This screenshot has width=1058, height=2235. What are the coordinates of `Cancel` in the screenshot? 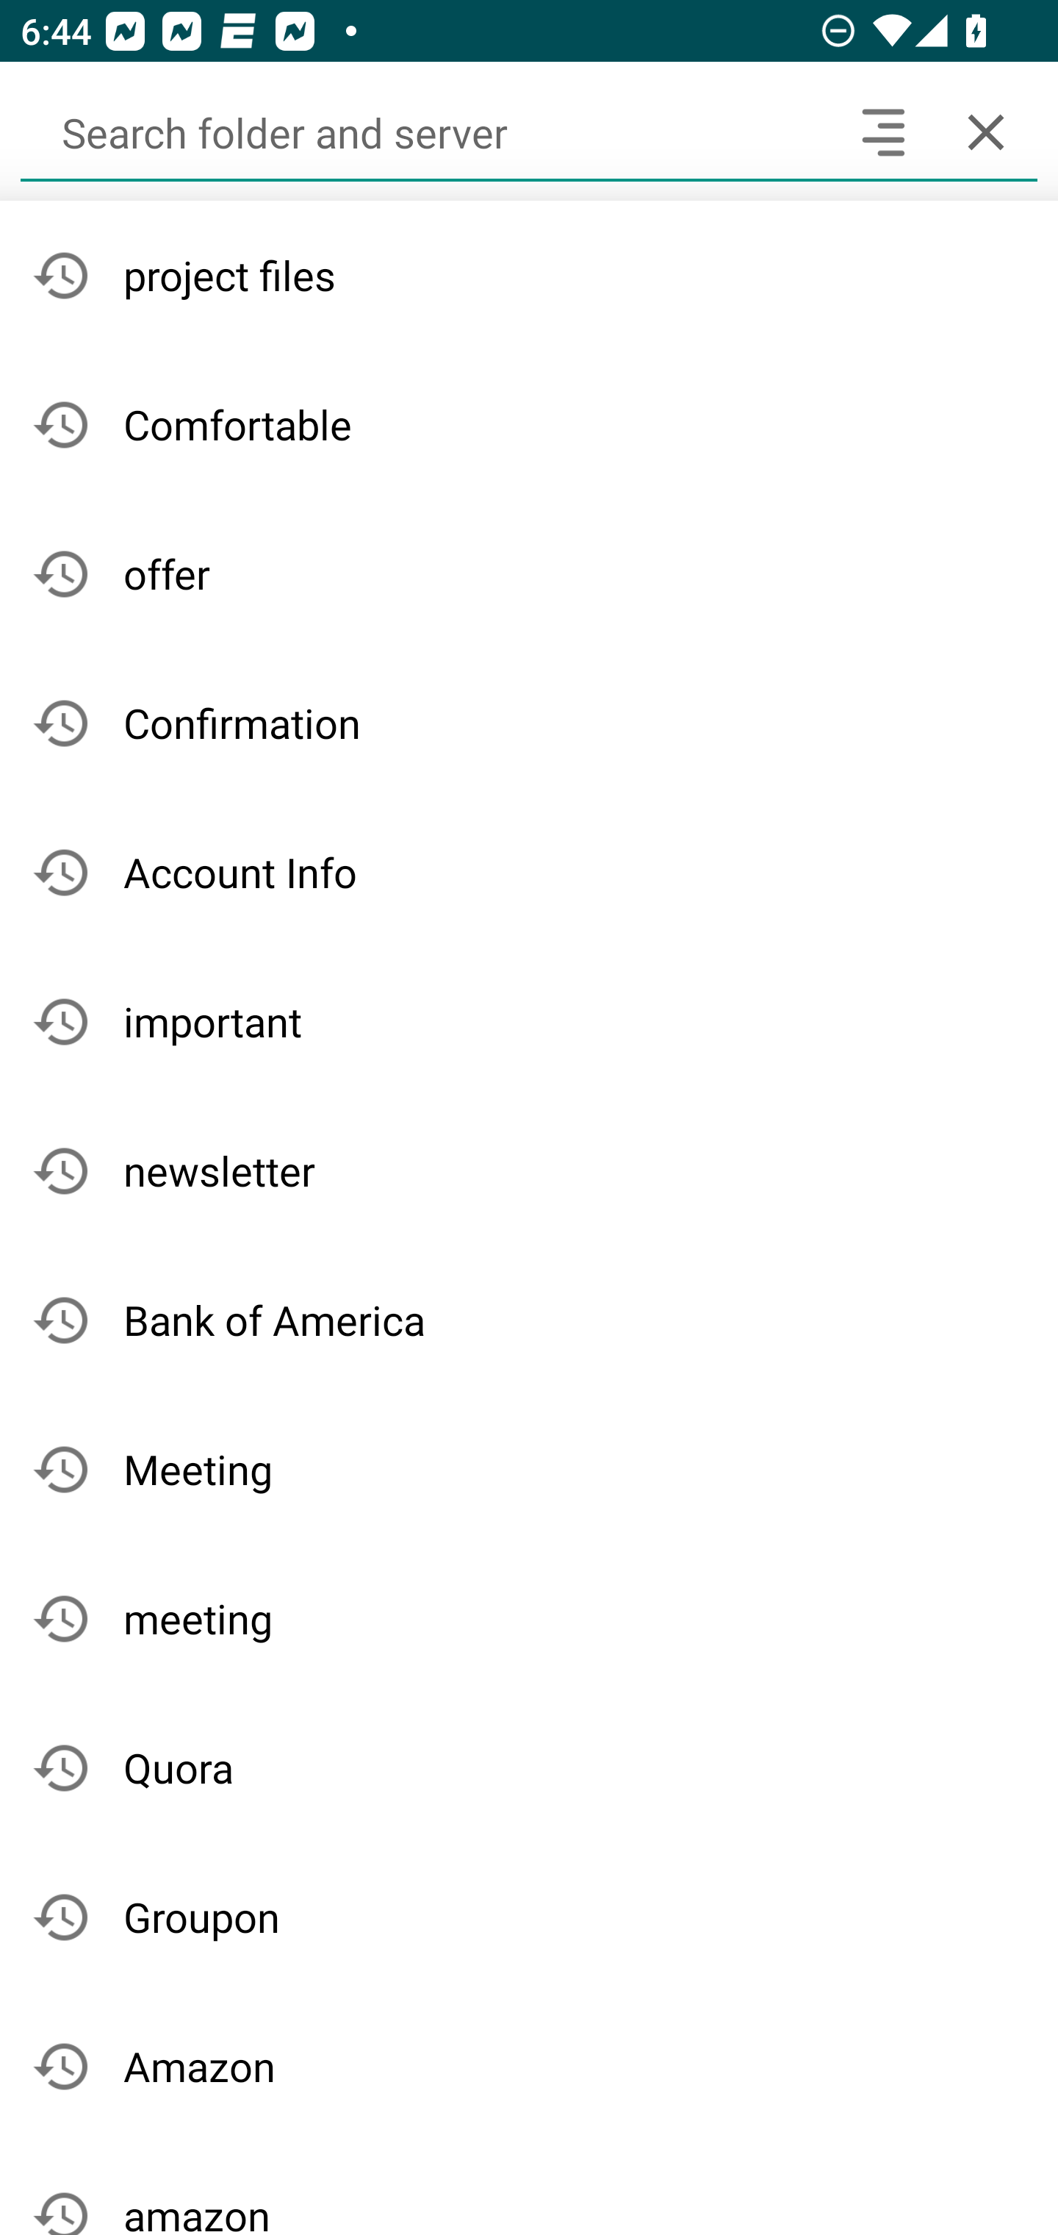 It's located at (986, 132).